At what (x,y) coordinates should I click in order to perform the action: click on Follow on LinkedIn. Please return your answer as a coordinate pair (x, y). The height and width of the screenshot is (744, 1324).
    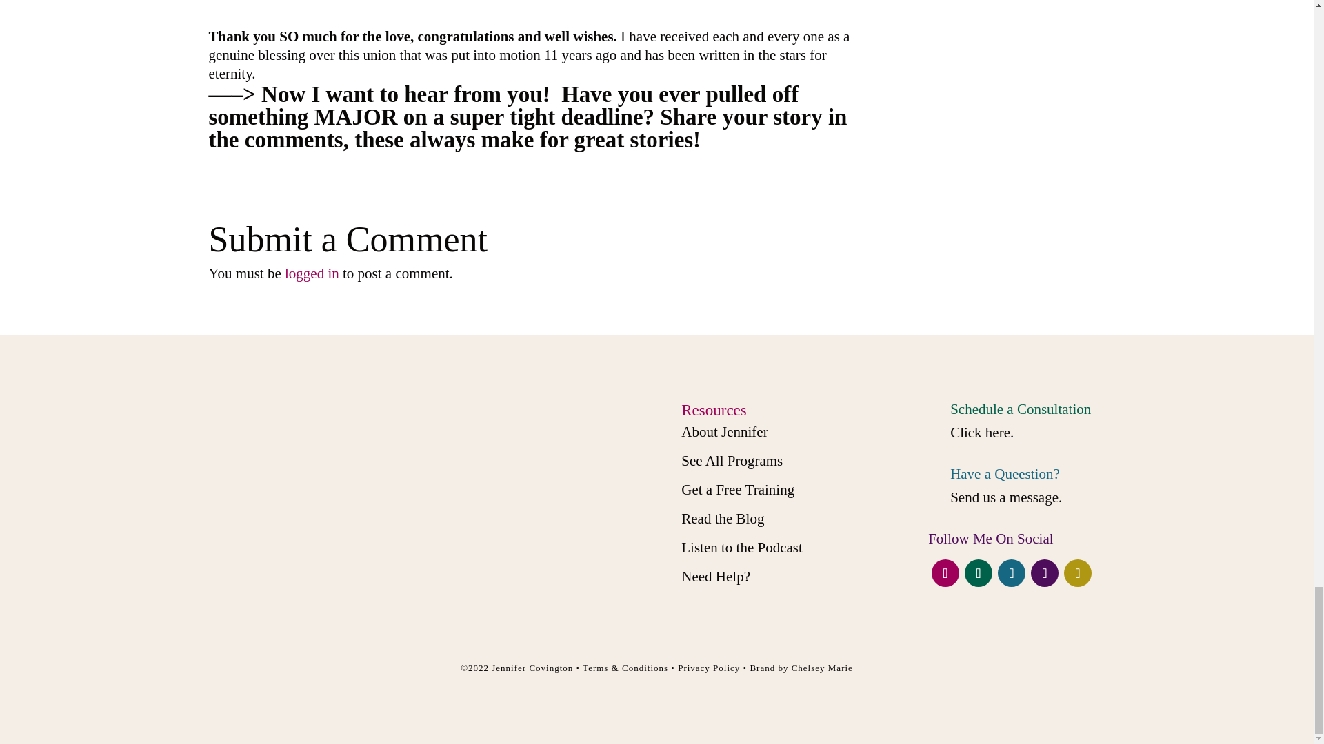
    Looking at the image, I should click on (1044, 573).